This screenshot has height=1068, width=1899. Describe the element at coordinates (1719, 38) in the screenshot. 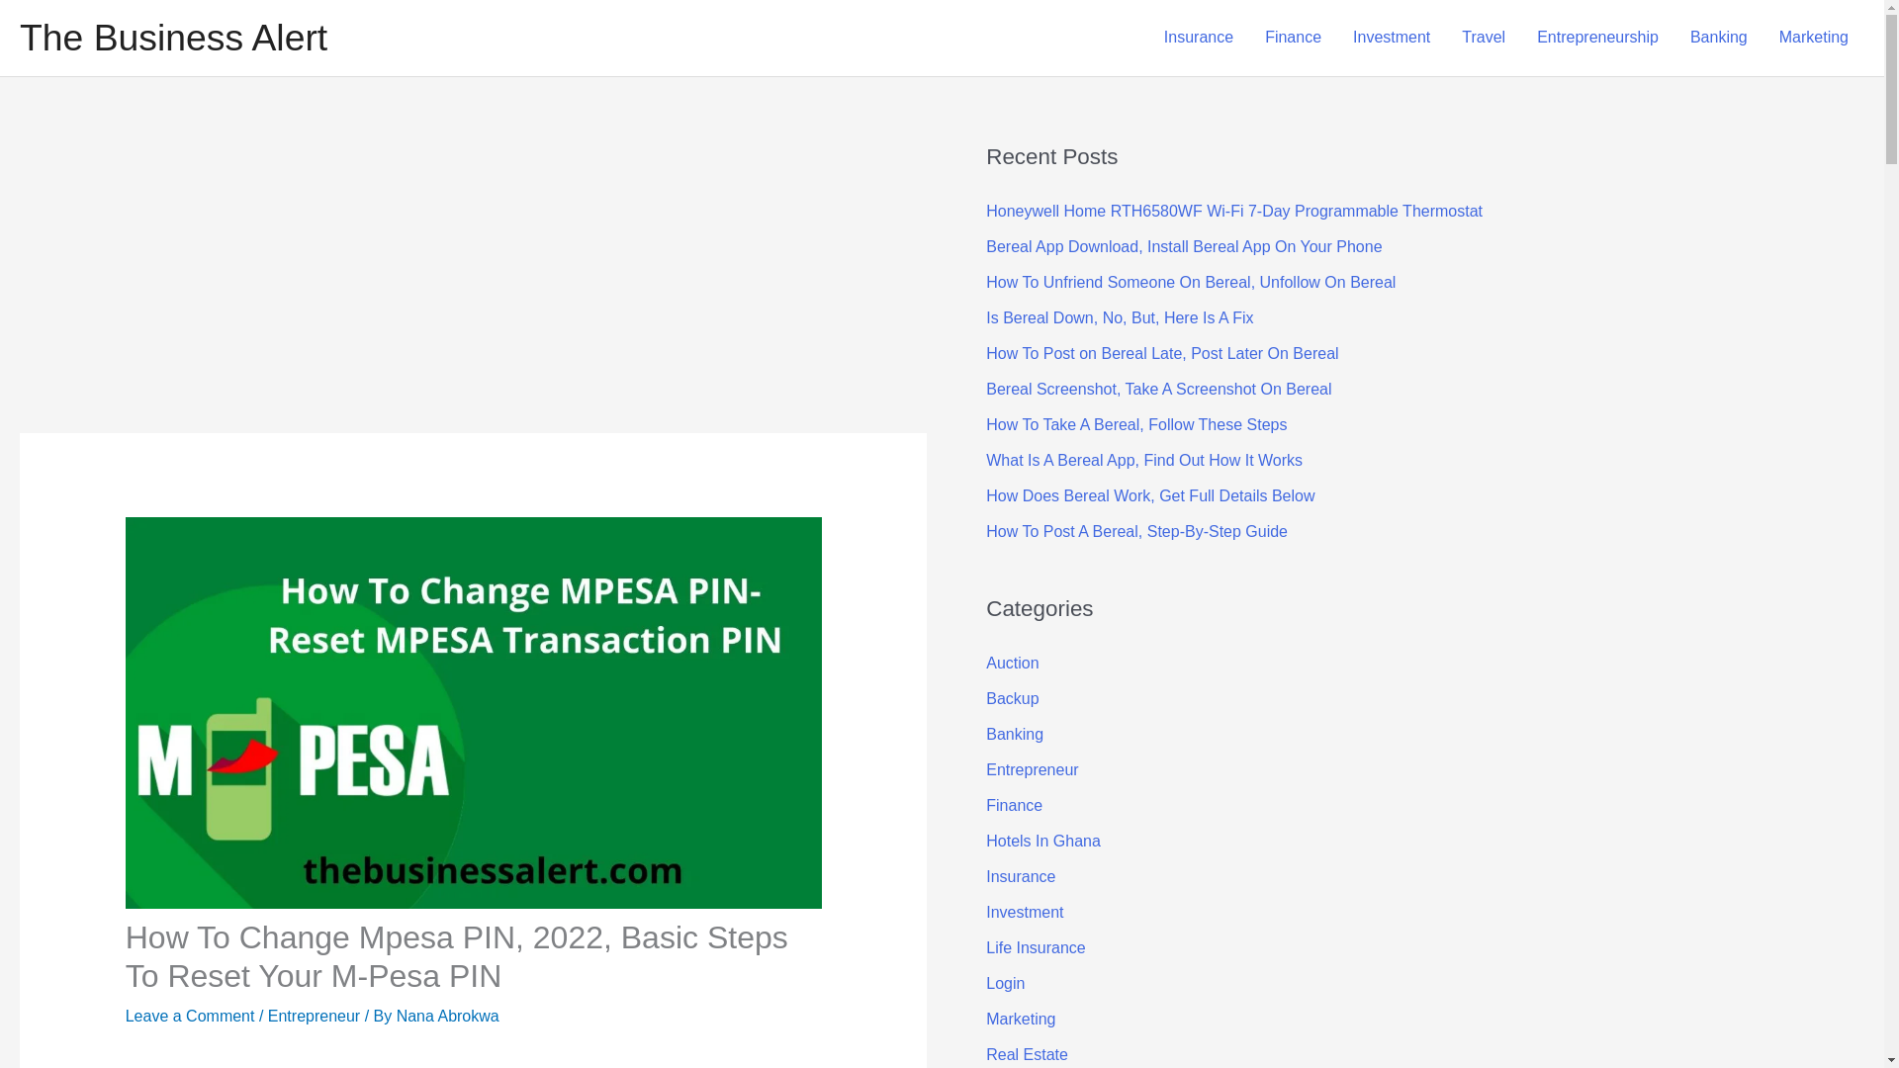

I see `Banking` at that location.